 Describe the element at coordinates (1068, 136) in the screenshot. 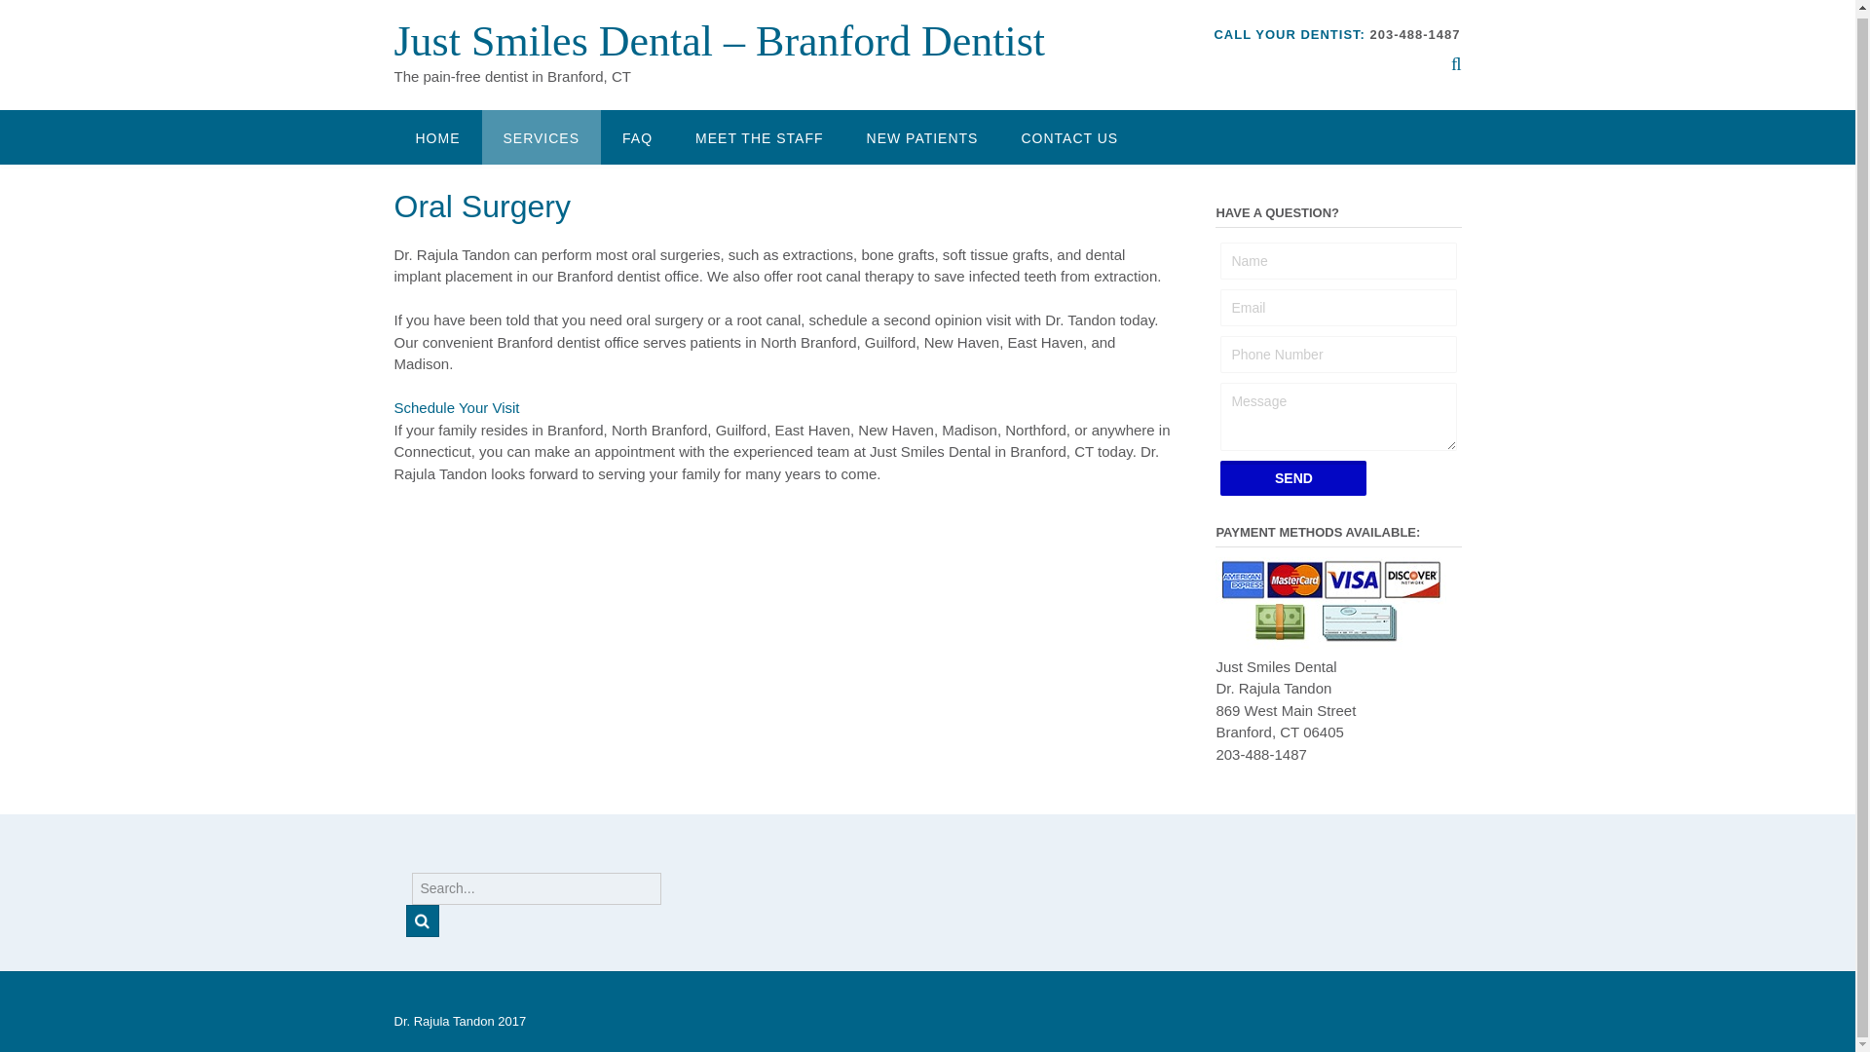

I see `CONTACT US` at that location.